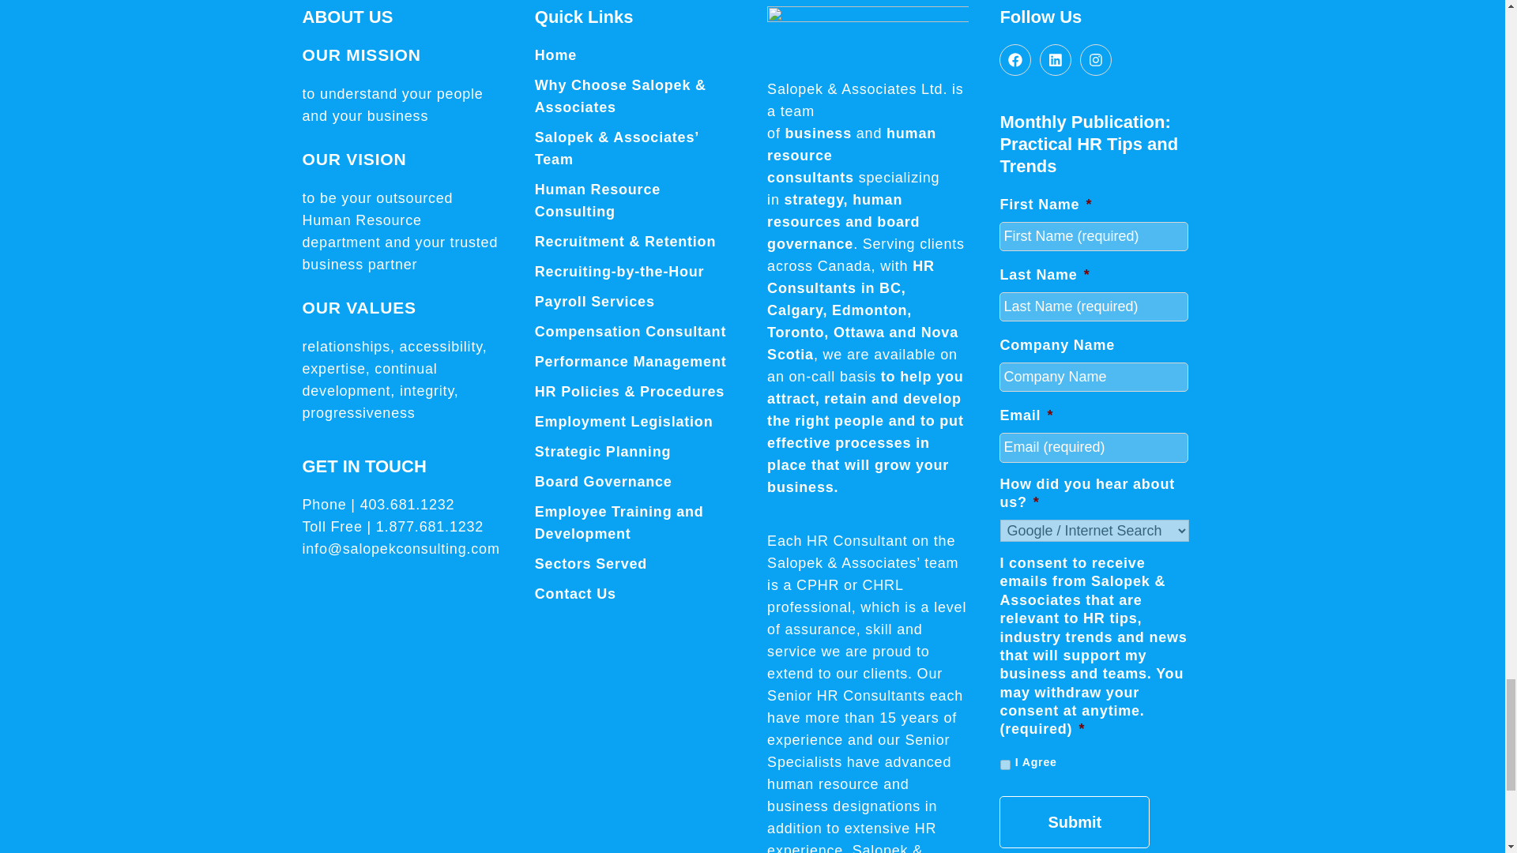 The width and height of the screenshot is (1517, 853). I want to click on Submit, so click(1075, 821).